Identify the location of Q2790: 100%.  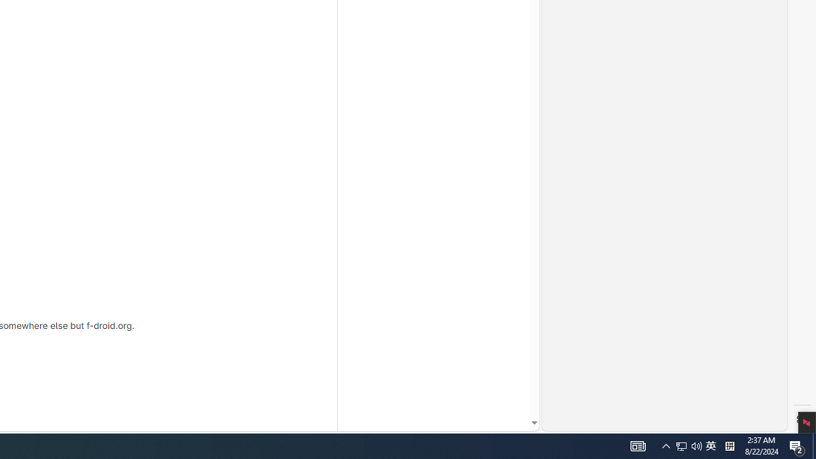
(666, 446).